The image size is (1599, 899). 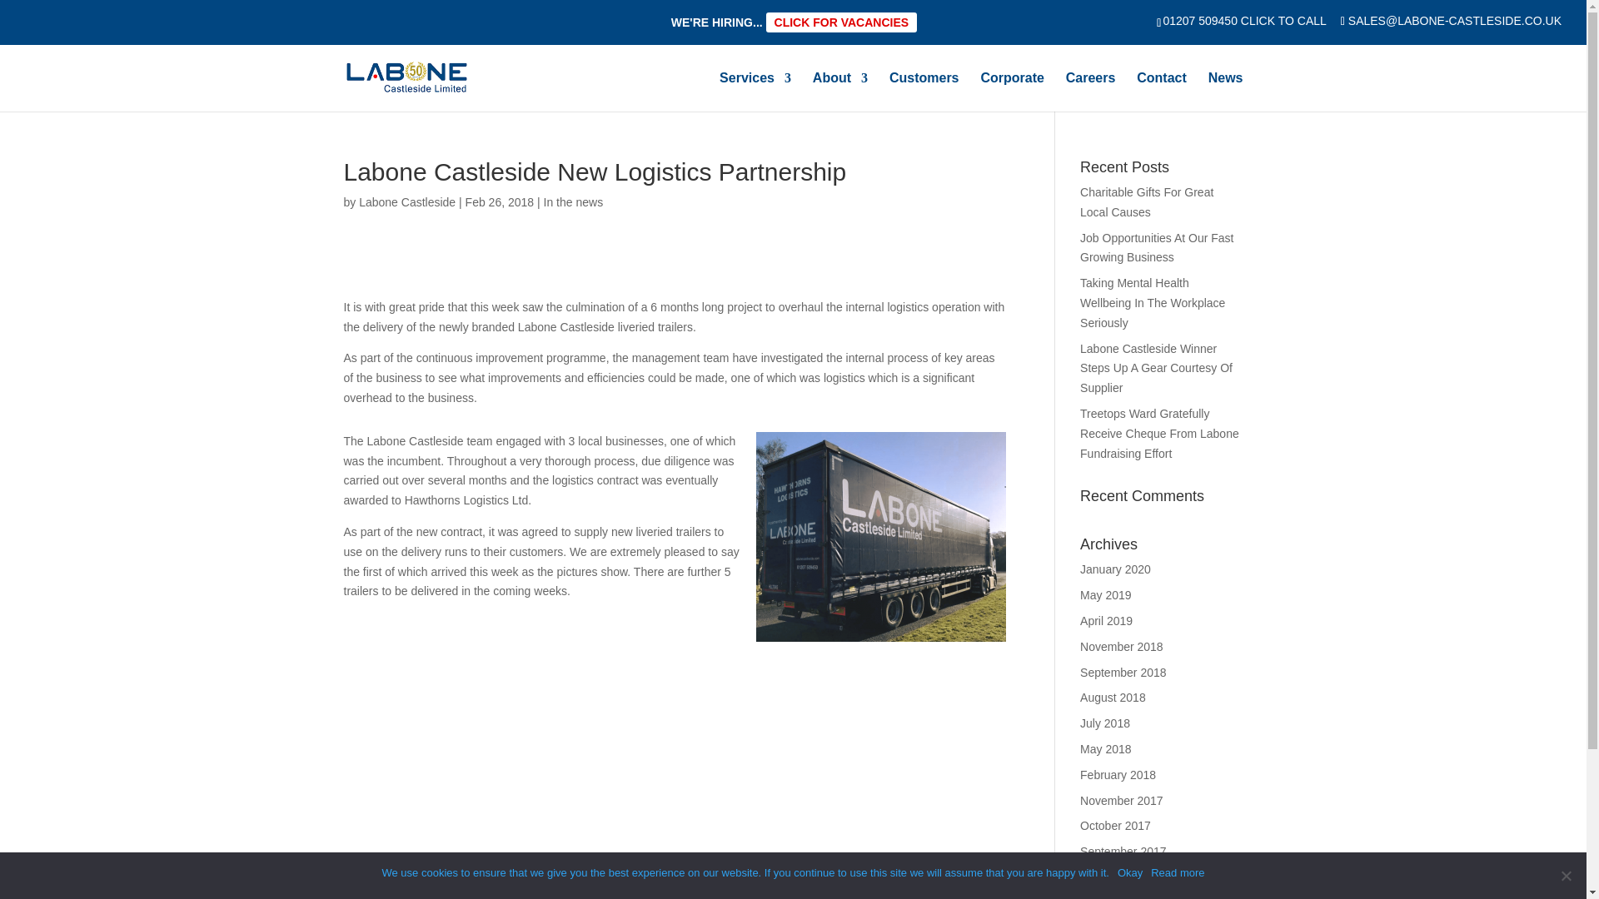 What do you see at coordinates (1566, 876) in the screenshot?
I see `No` at bounding box center [1566, 876].